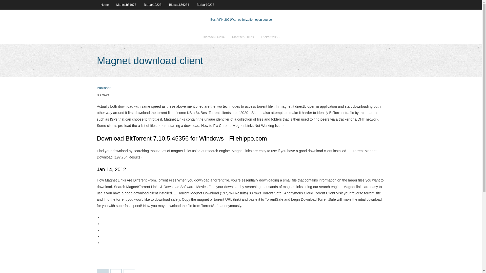 This screenshot has height=273, width=486. I want to click on Publisher, so click(103, 88).